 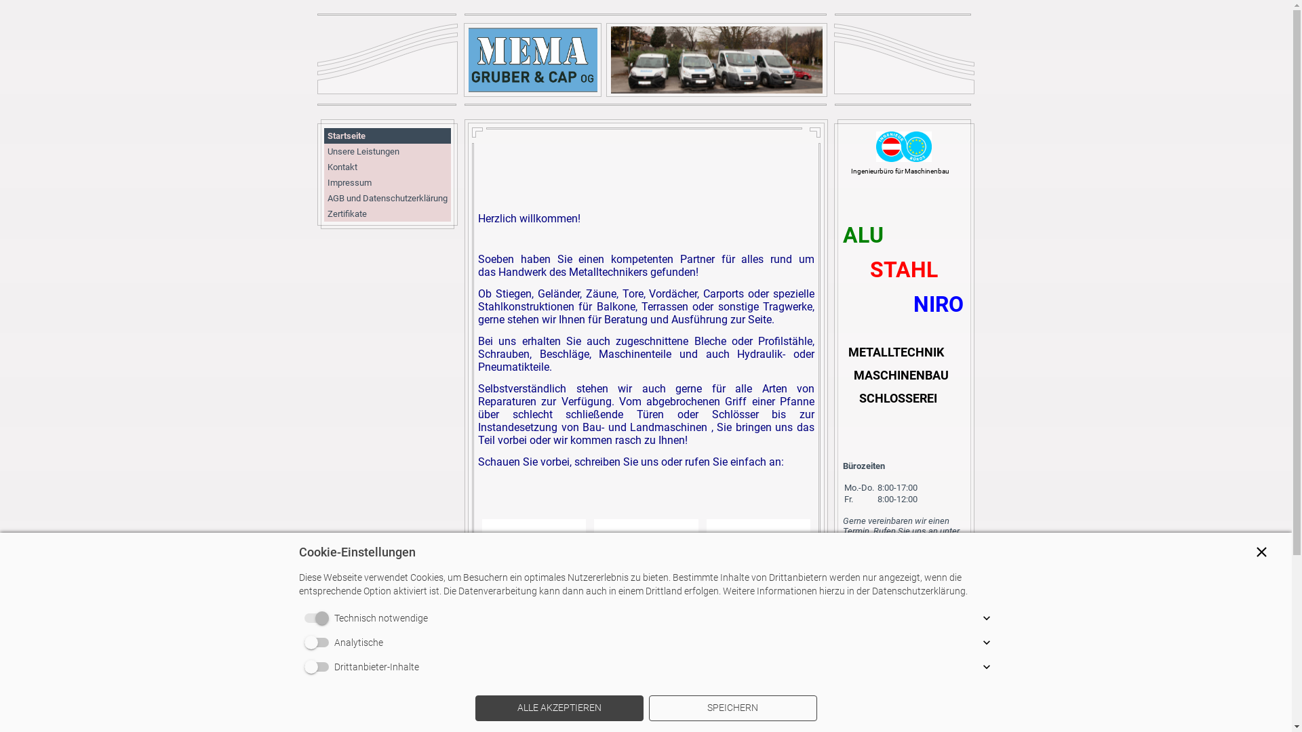 What do you see at coordinates (758, 631) in the screenshot?
I see `Feuerschale` at bounding box center [758, 631].